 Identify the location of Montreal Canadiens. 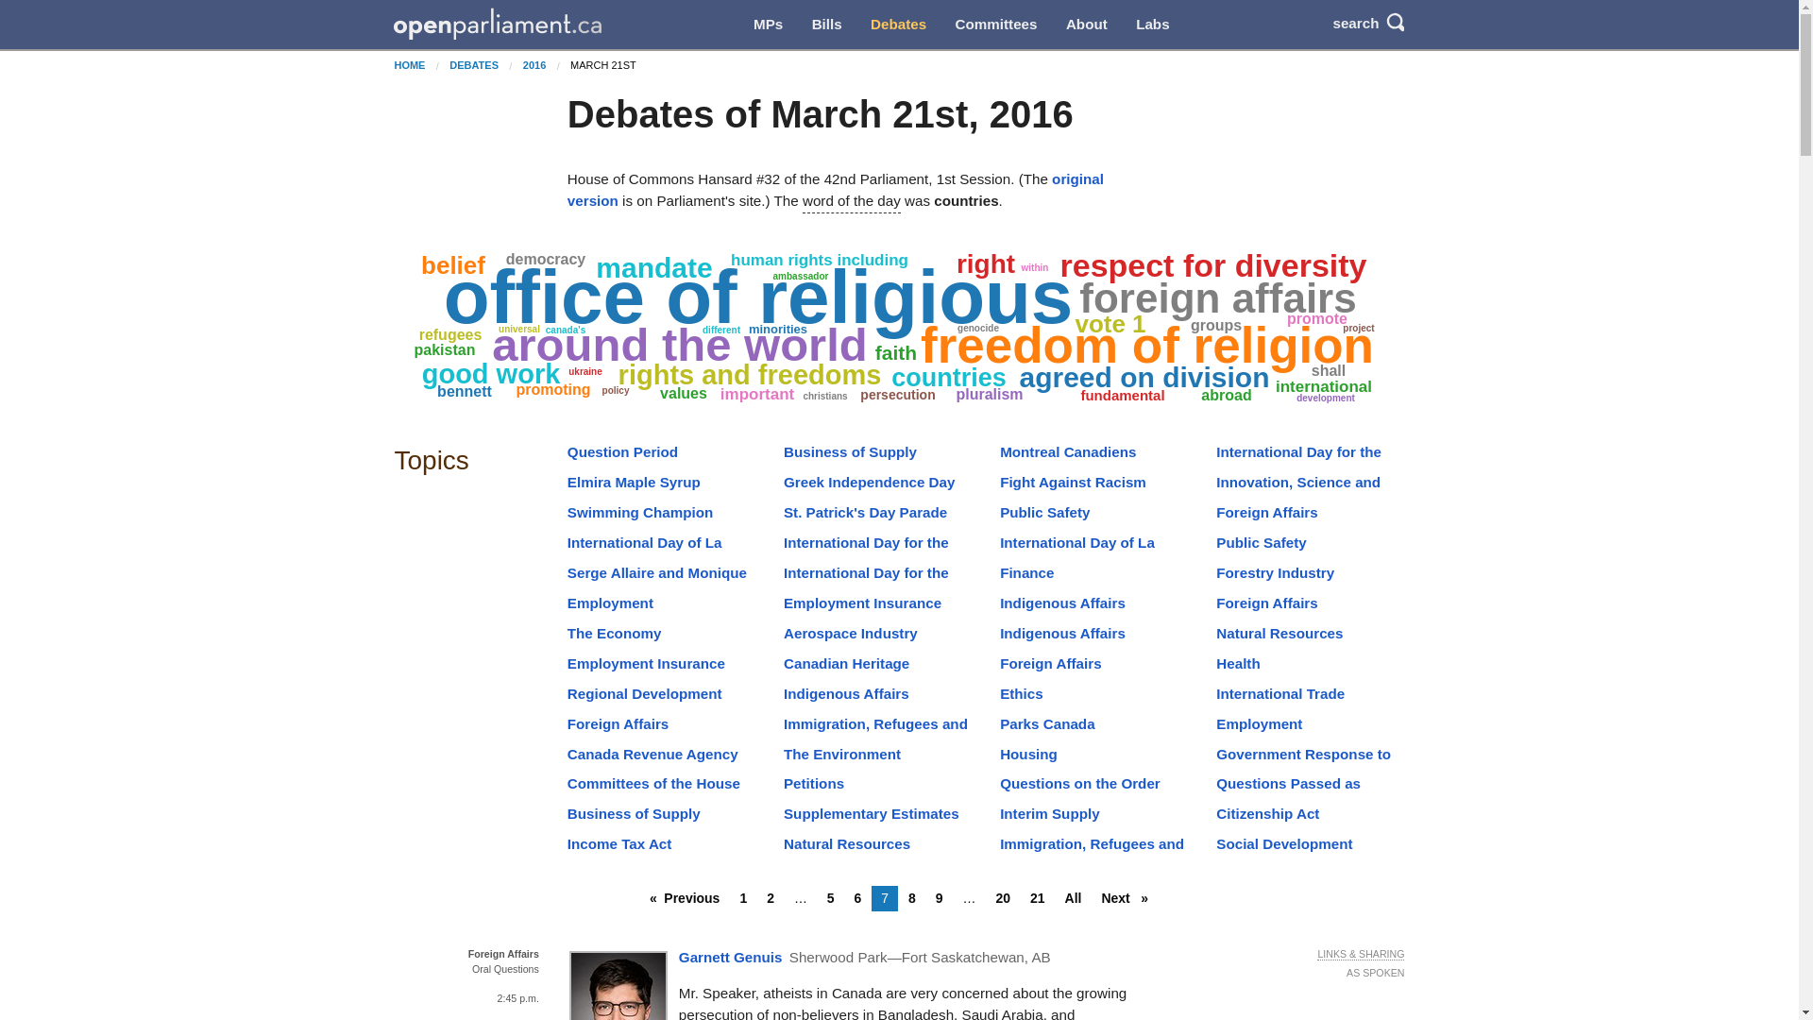
(1068, 451).